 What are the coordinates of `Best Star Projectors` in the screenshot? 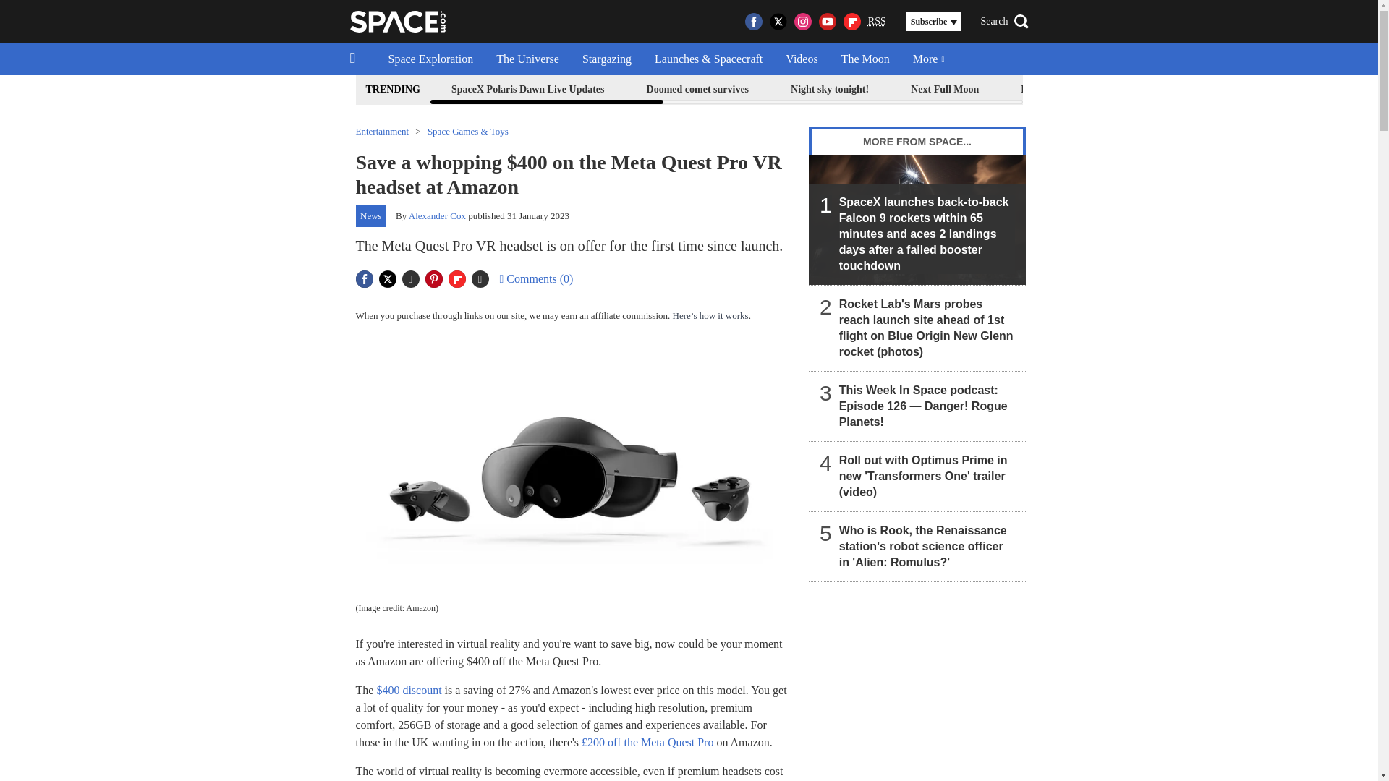 It's located at (1282, 90).